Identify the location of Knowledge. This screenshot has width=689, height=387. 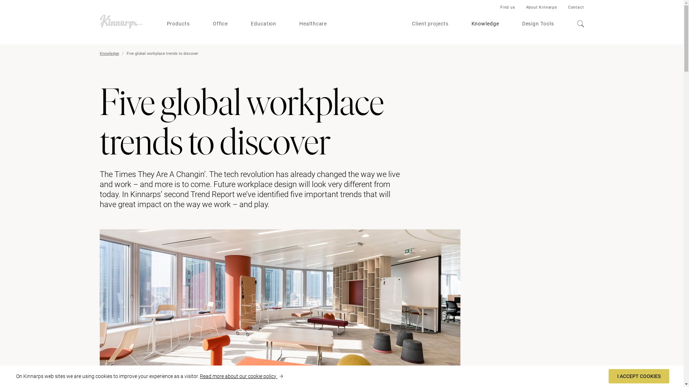
(109, 54).